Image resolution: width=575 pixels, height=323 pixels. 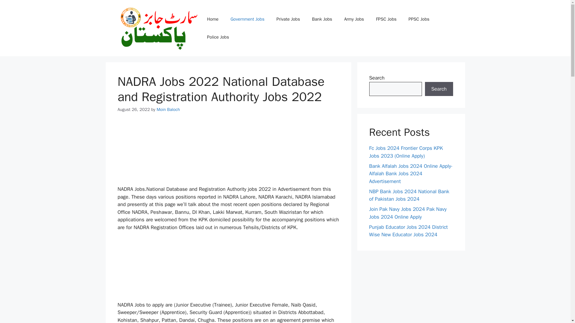 I want to click on PPSC Jobs, so click(x=419, y=19).